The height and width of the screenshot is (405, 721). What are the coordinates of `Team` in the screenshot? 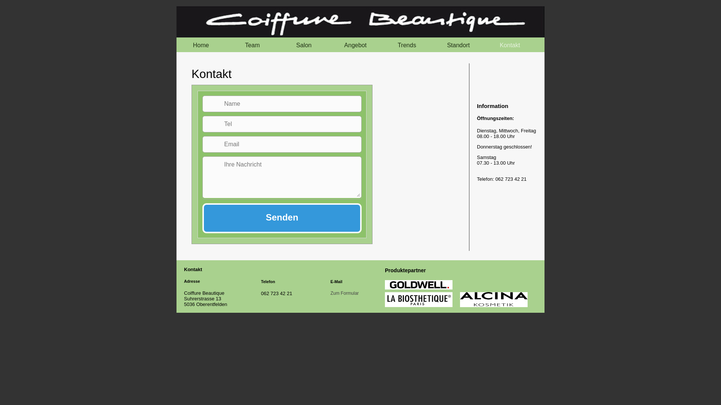 It's located at (252, 45).